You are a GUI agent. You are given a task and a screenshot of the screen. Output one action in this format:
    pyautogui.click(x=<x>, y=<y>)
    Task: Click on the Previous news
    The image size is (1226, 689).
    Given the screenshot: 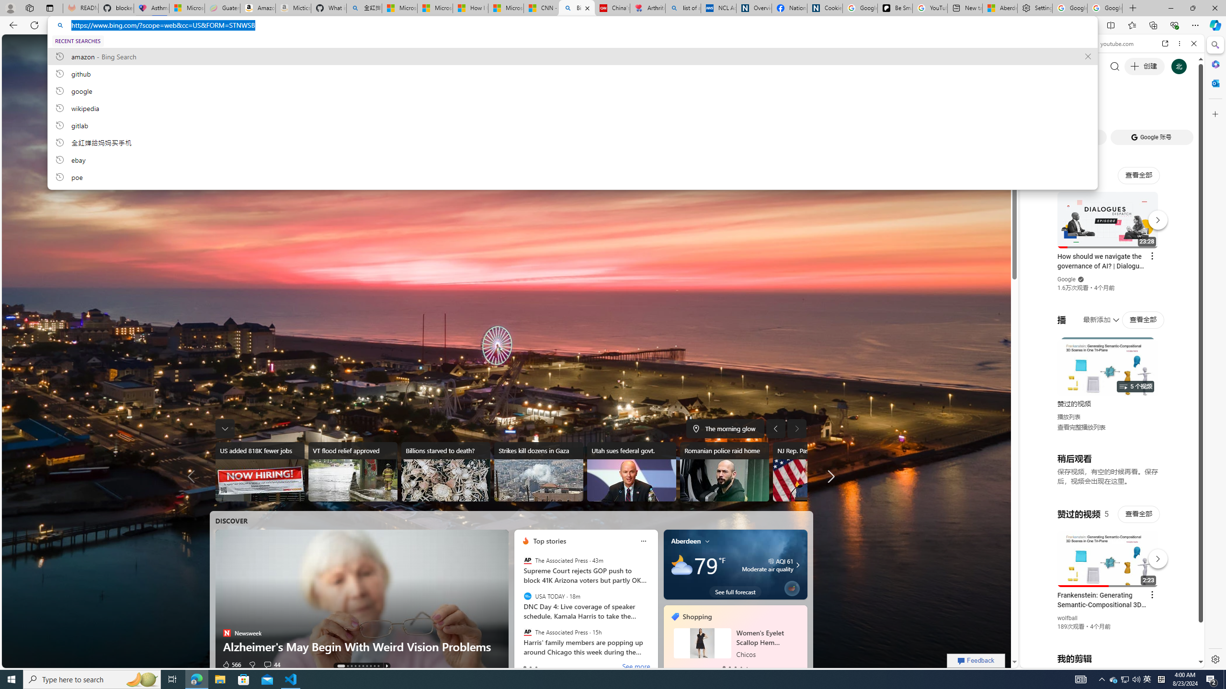 What is the action you would take?
    pyautogui.click(x=193, y=477)
    